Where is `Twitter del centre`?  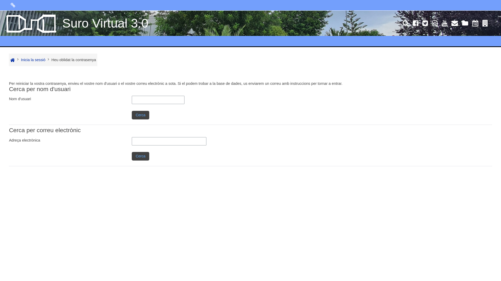 Twitter del centre is located at coordinates (425, 24).